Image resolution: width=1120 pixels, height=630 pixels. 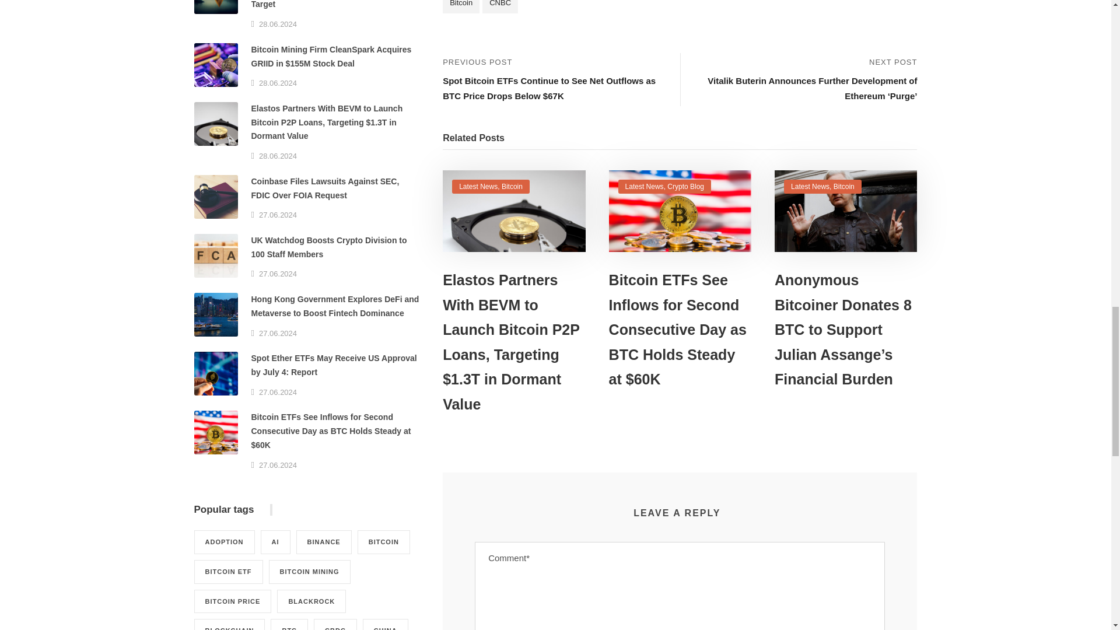 I want to click on 14127716, so click(x=680, y=211).